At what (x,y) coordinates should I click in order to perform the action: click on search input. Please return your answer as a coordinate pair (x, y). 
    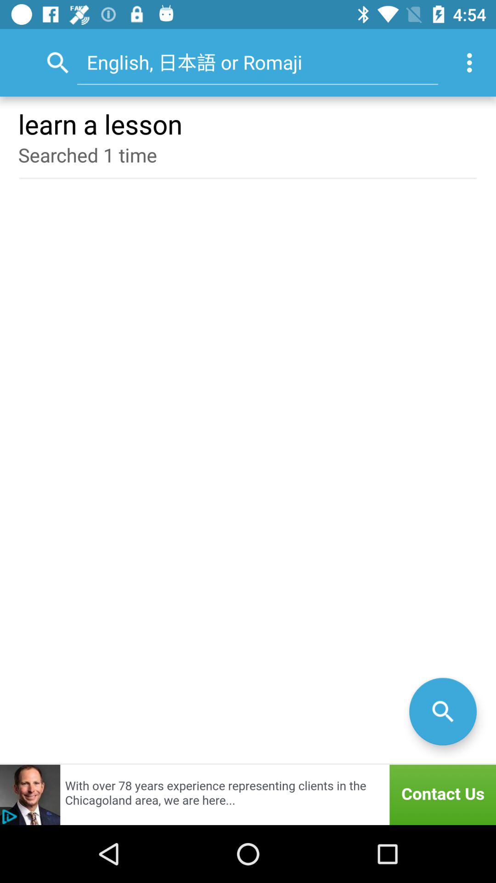
    Looking at the image, I should click on (443, 711).